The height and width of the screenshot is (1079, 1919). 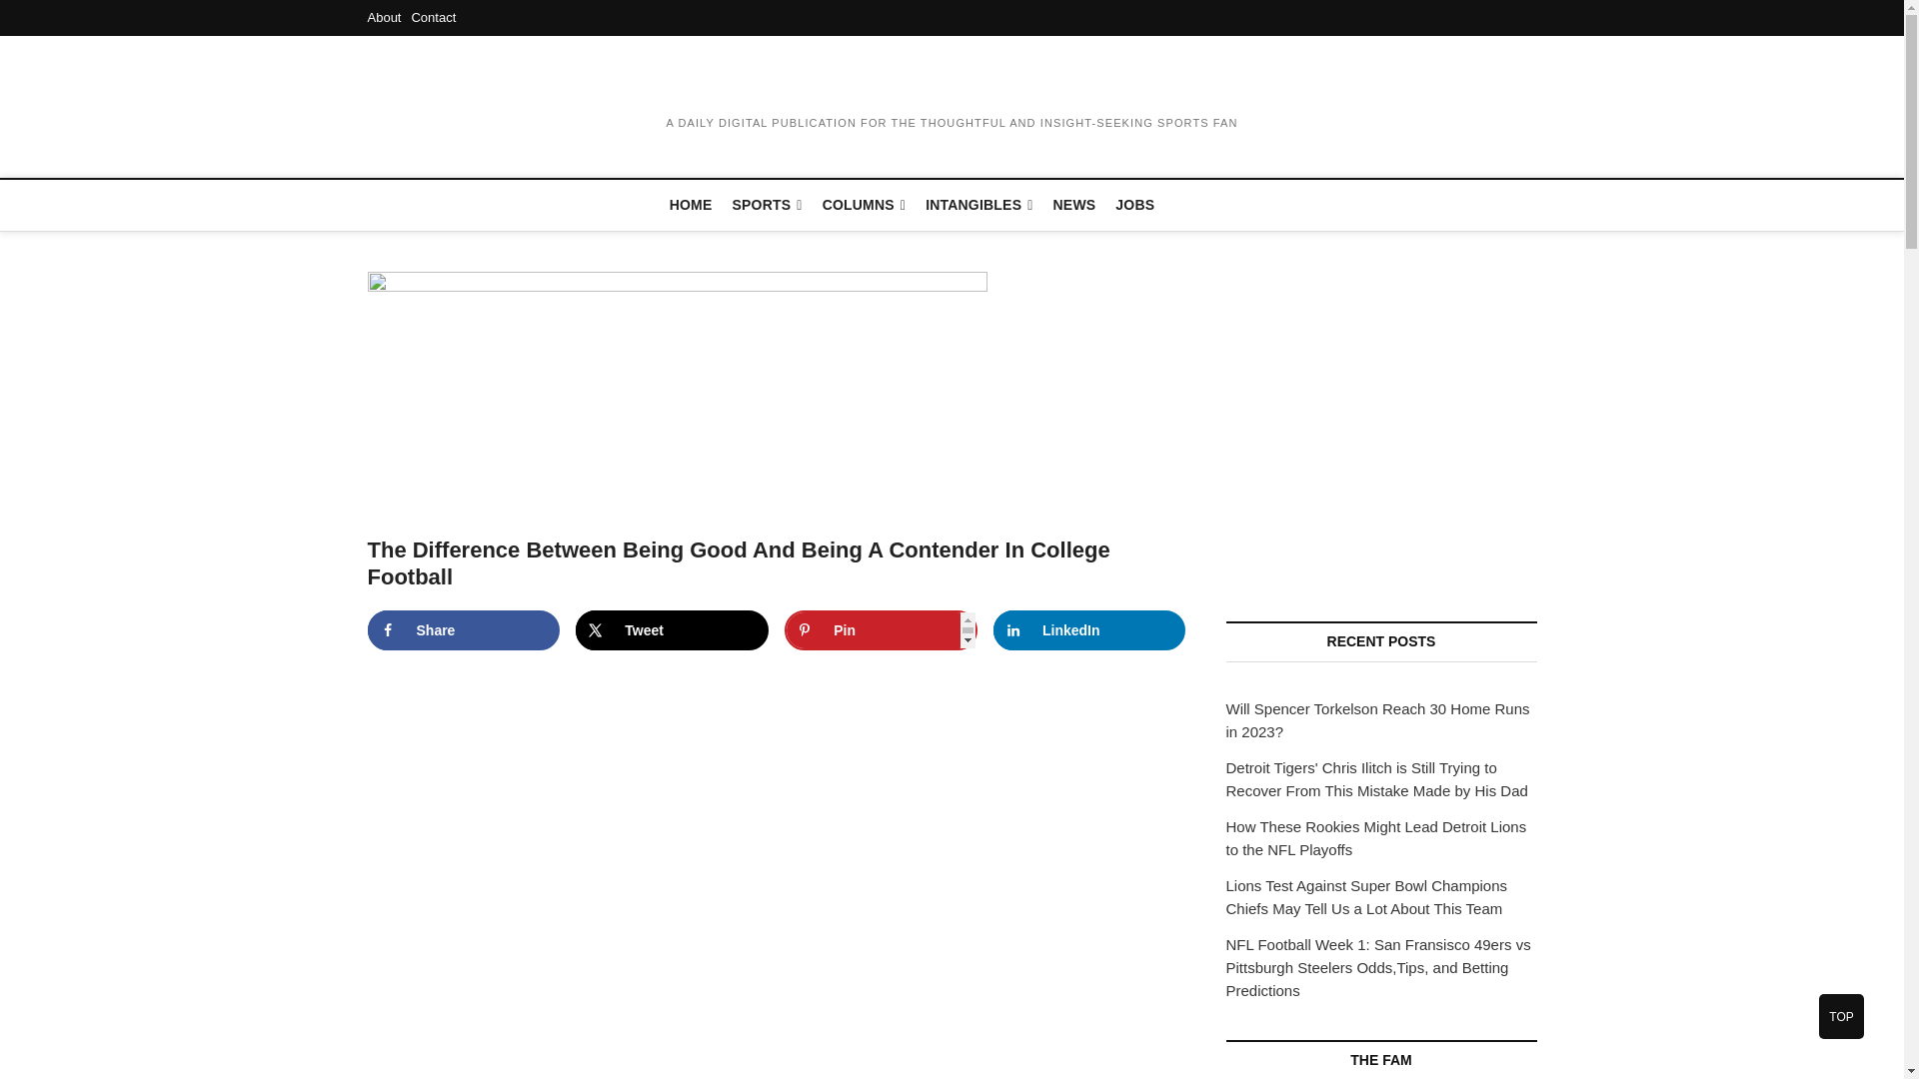 What do you see at coordinates (977, 206) in the screenshot?
I see `INTANGIBLES` at bounding box center [977, 206].